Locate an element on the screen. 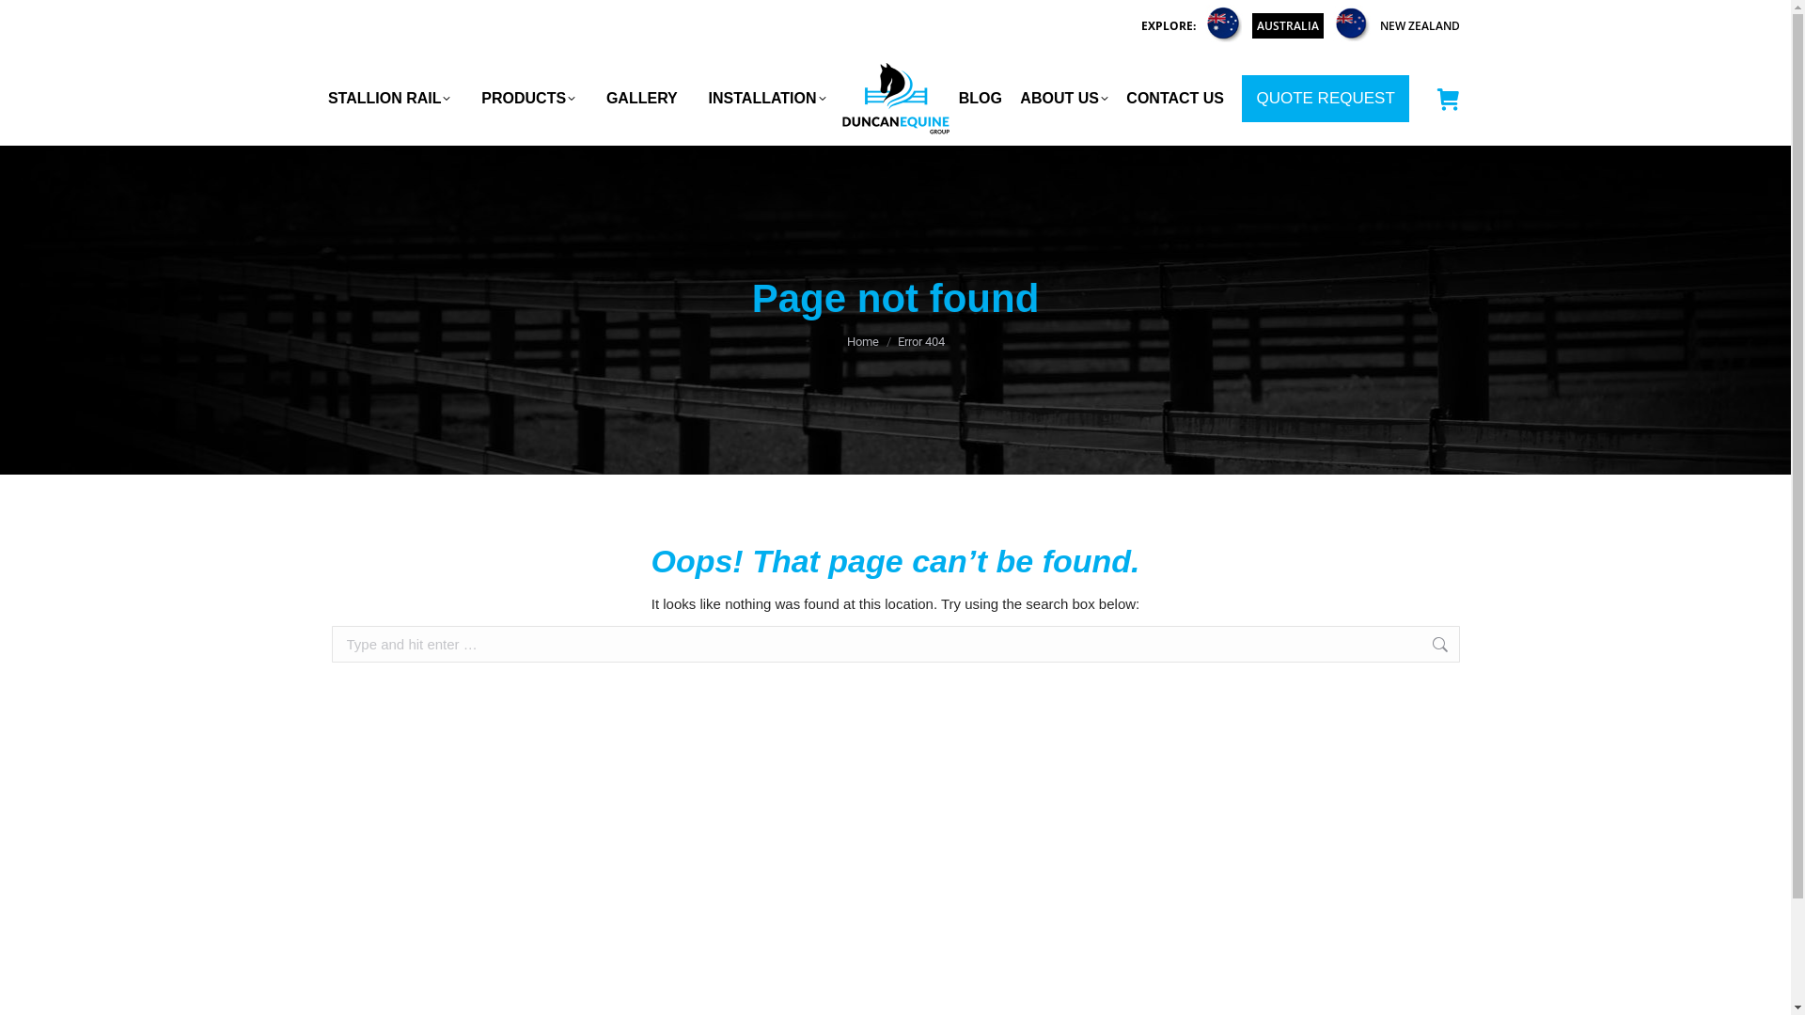 Image resolution: width=1805 pixels, height=1015 pixels.   is located at coordinates (1448, 100).